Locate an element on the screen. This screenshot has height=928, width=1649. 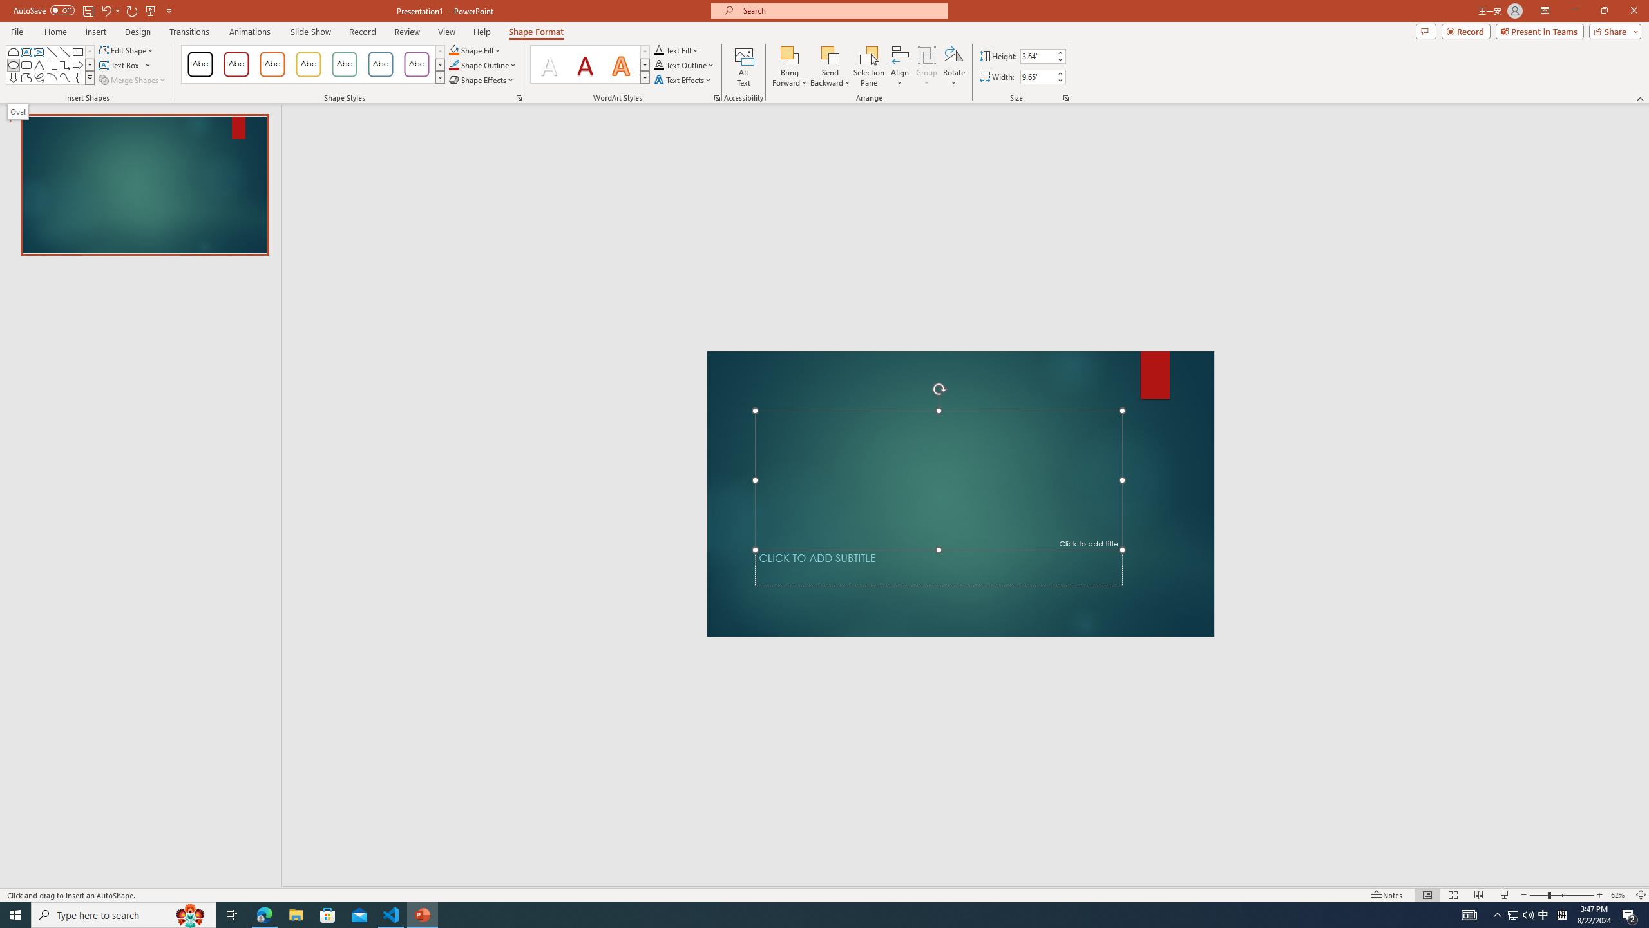
Line is located at coordinates (53, 52).